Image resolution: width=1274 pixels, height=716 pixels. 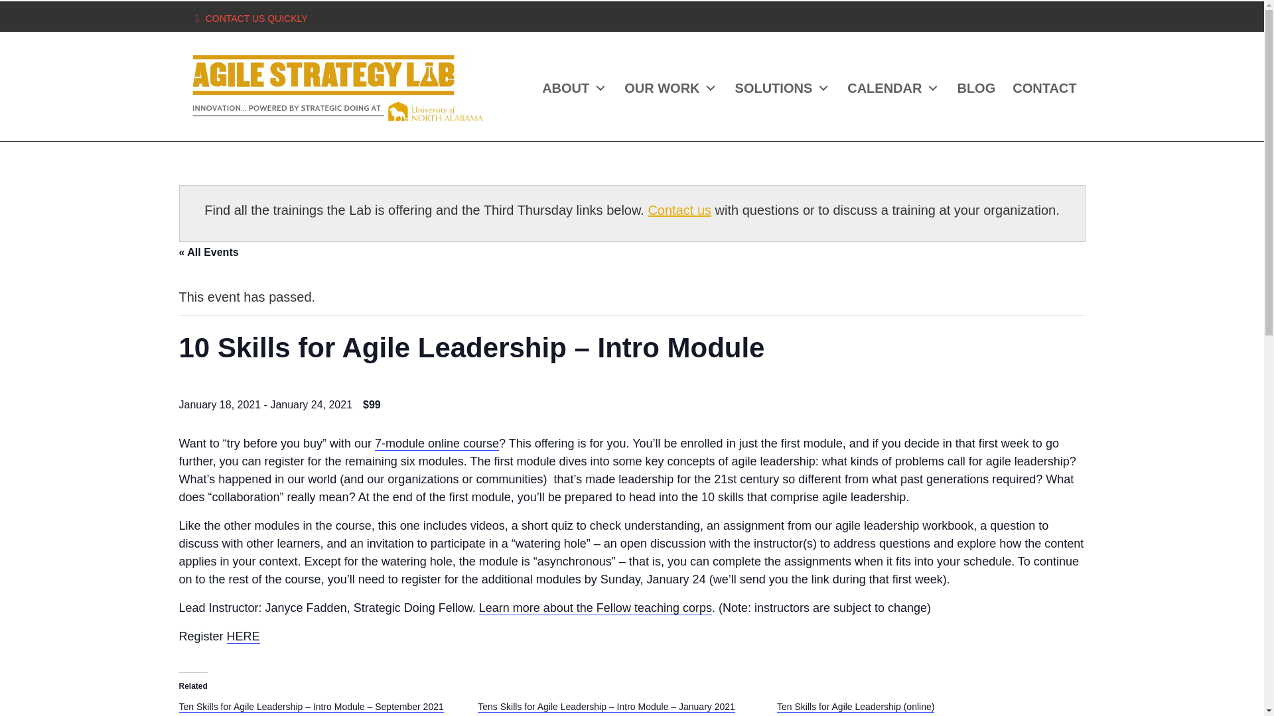 I want to click on OUR WORK, so click(x=670, y=88).